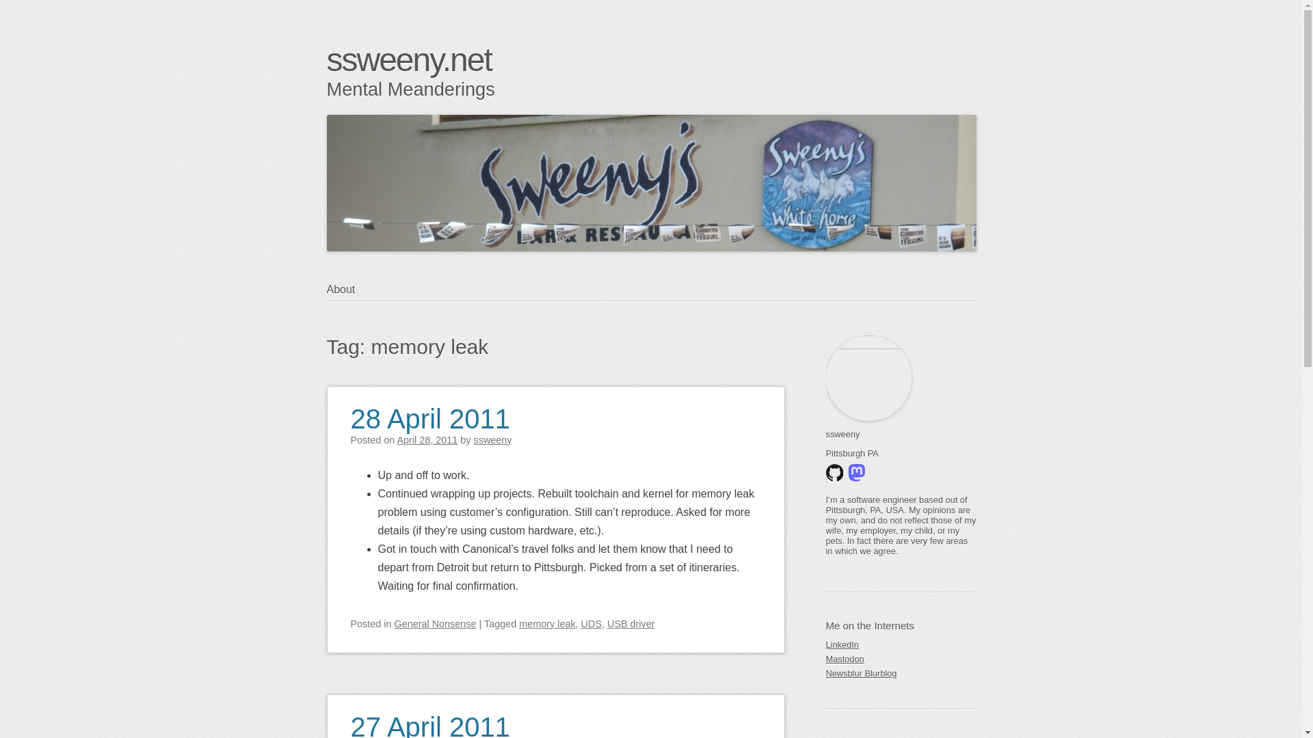 This screenshot has height=738, width=1313. Describe the element at coordinates (591, 624) in the screenshot. I see `UDS` at that location.